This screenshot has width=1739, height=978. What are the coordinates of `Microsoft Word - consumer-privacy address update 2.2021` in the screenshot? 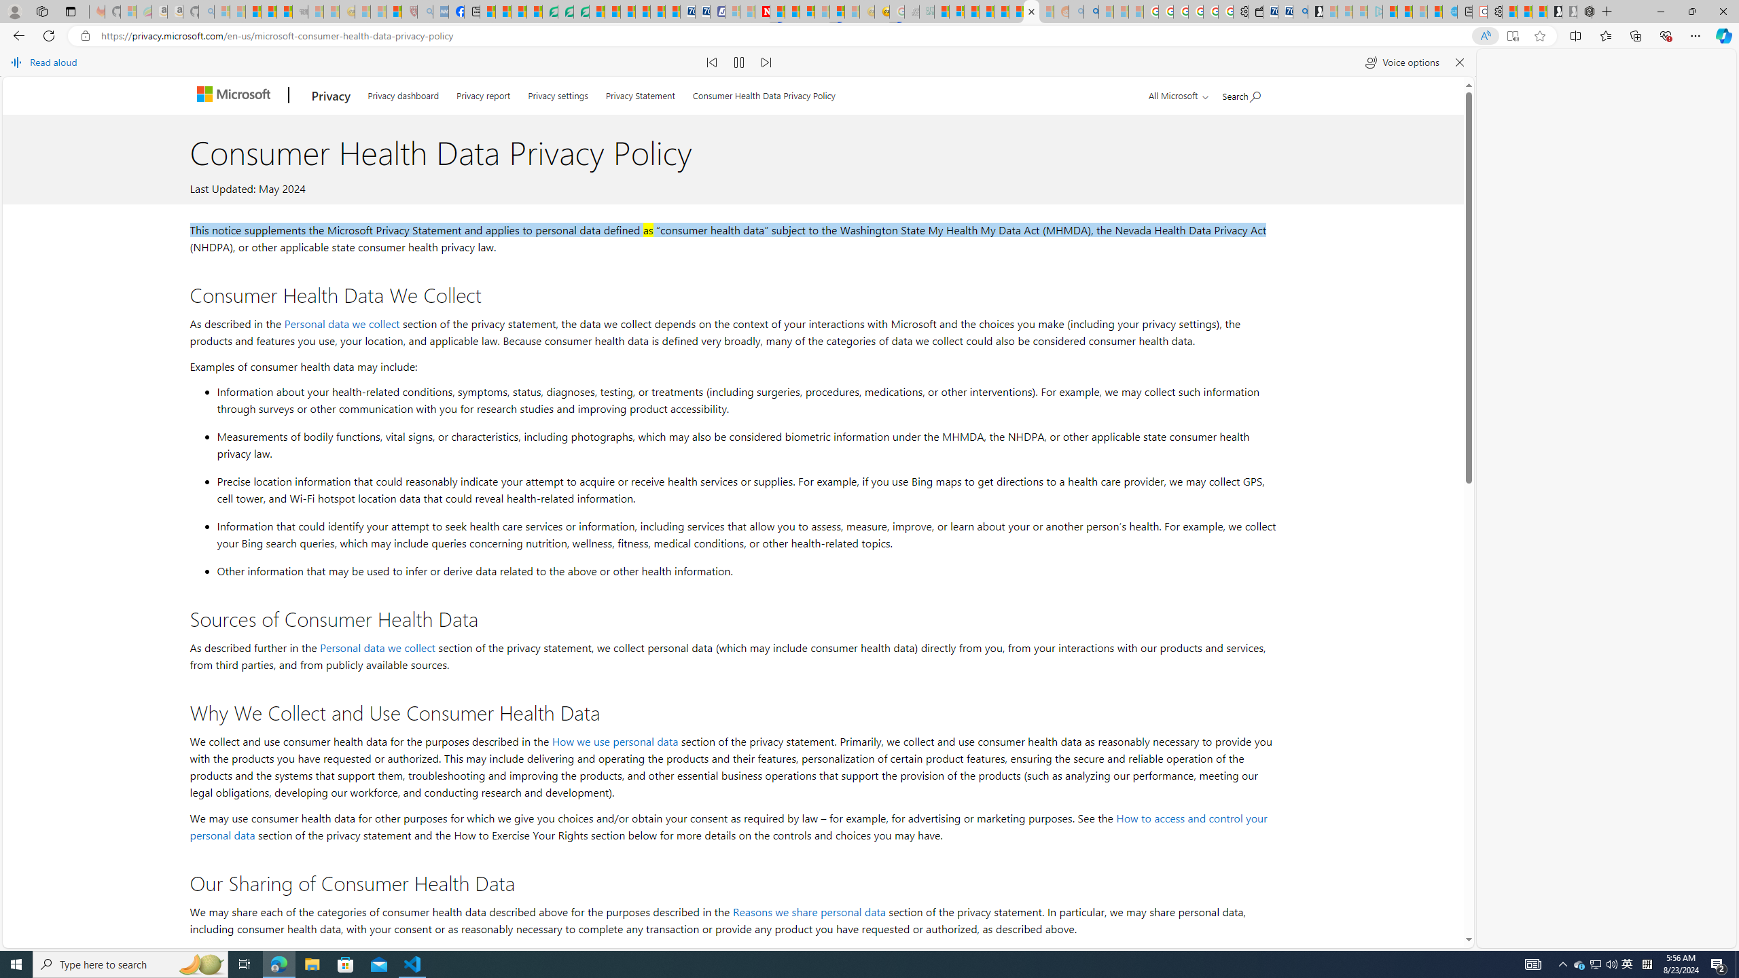 It's located at (581, 12).